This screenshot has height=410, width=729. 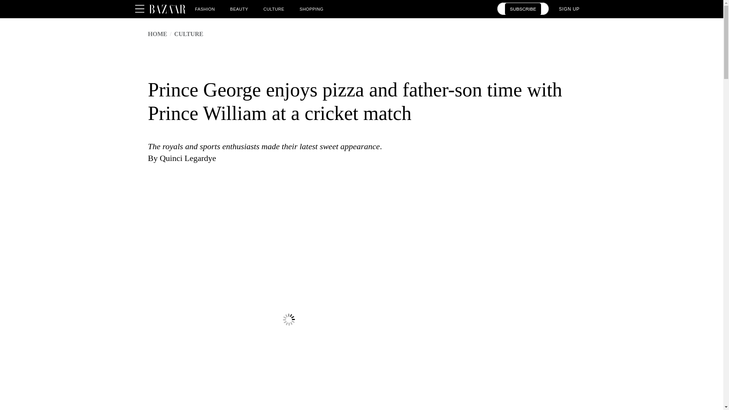 I want to click on HOME, so click(x=158, y=34).